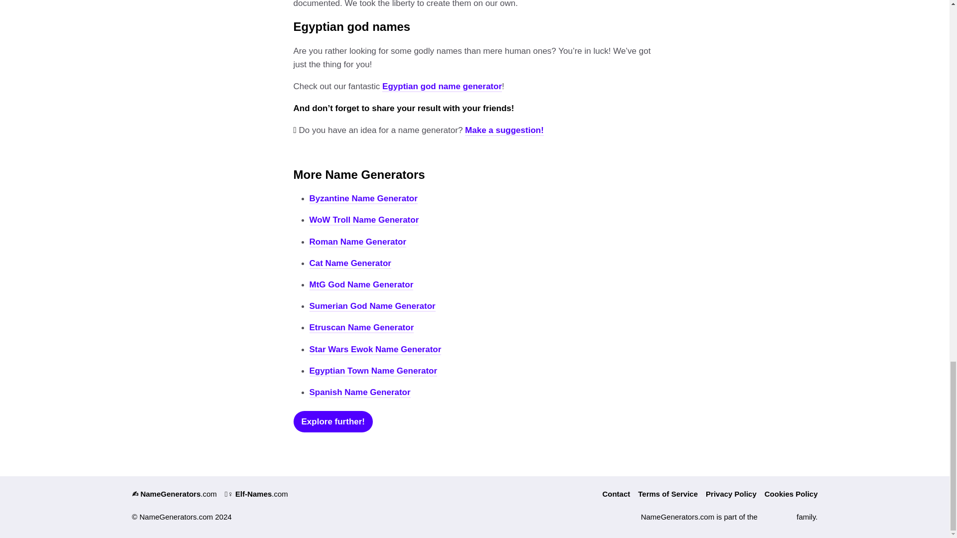 This screenshot has width=957, height=538. I want to click on Explore further!, so click(333, 421).